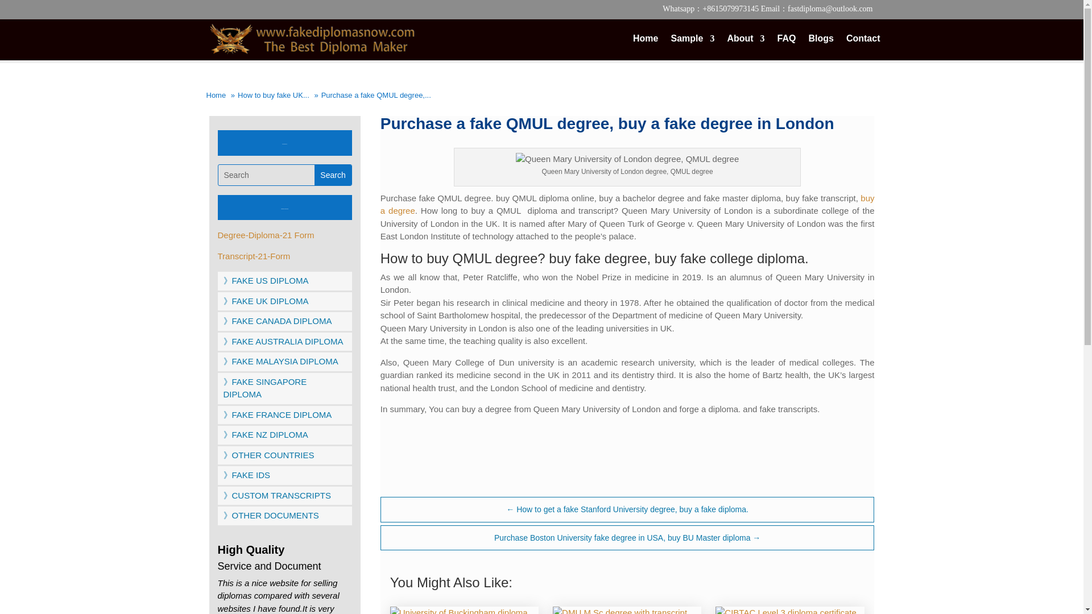 This screenshot has width=1092, height=614. Describe the element at coordinates (280, 361) in the screenshot. I see `Fake Canada diplomas` at that location.